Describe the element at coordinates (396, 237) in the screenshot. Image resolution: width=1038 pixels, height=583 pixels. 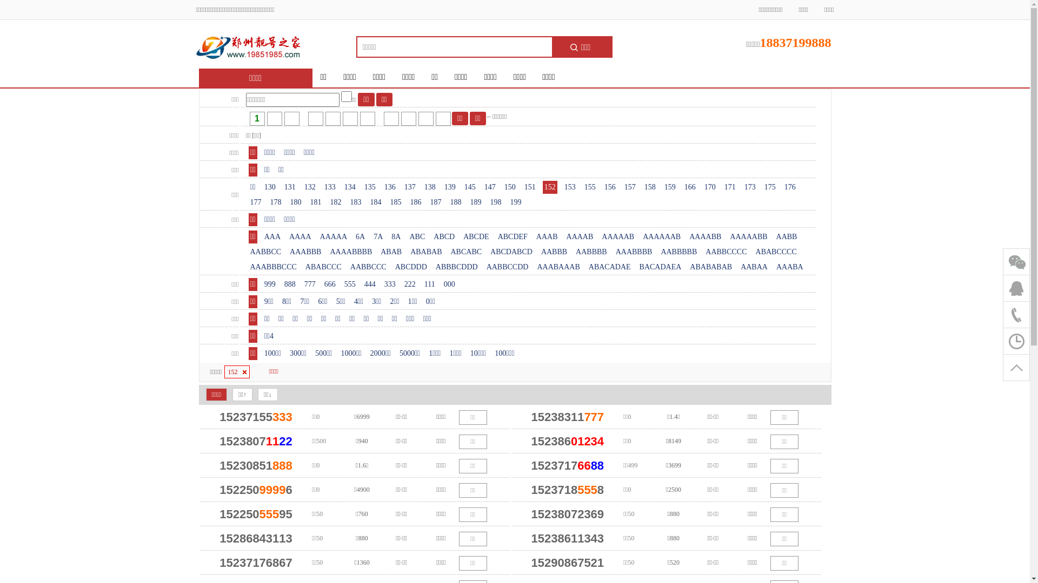
I see `8A` at that location.